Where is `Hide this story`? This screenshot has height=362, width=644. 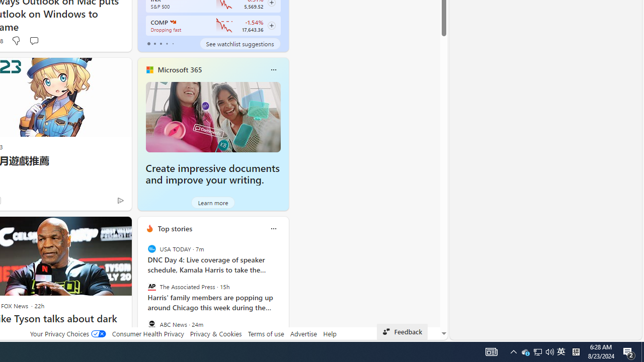 Hide this story is located at coordinates (101, 228).